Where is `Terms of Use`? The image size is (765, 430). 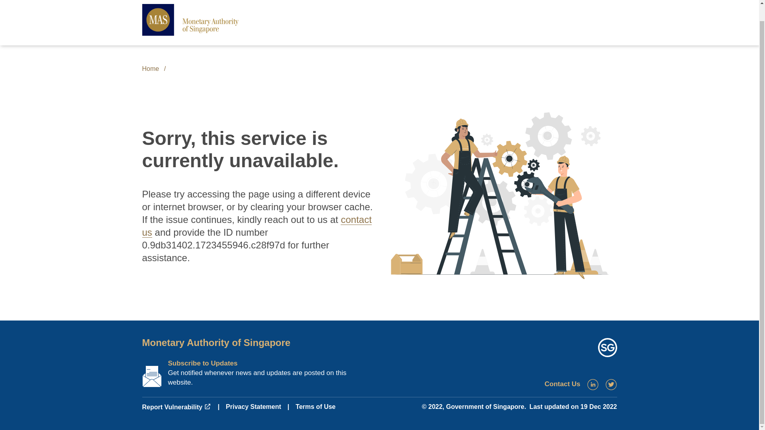 Terms of Use is located at coordinates (316, 407).